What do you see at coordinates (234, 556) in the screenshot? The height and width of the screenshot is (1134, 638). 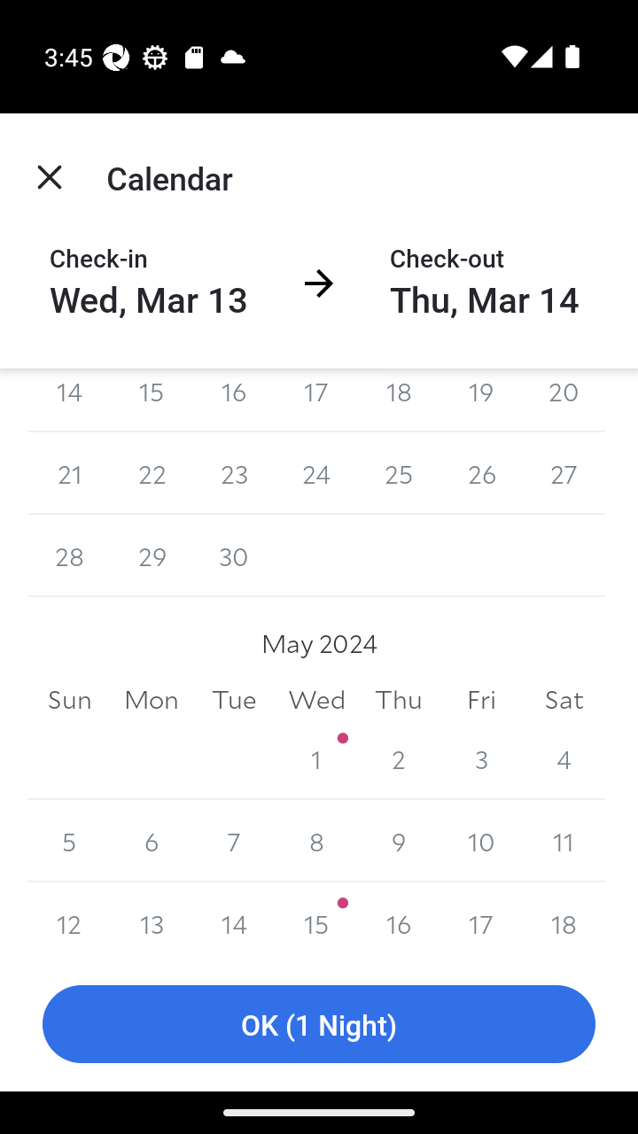 I see `30 30 April 2024` at bounding box center [234, 556].